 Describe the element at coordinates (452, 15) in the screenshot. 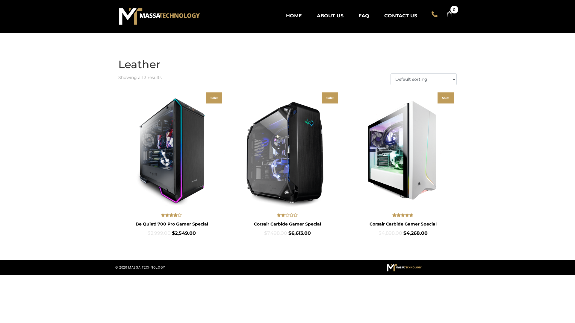

I see `0` at that location.